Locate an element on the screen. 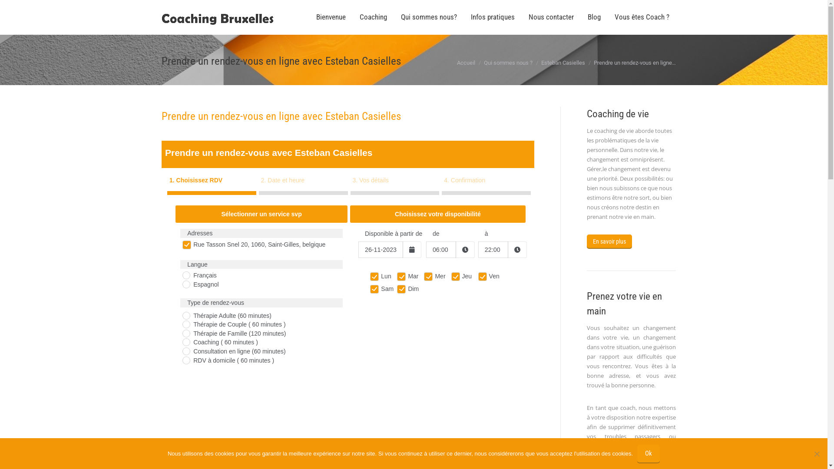  Qui sommes nous? is located at coordinates (429, 17).